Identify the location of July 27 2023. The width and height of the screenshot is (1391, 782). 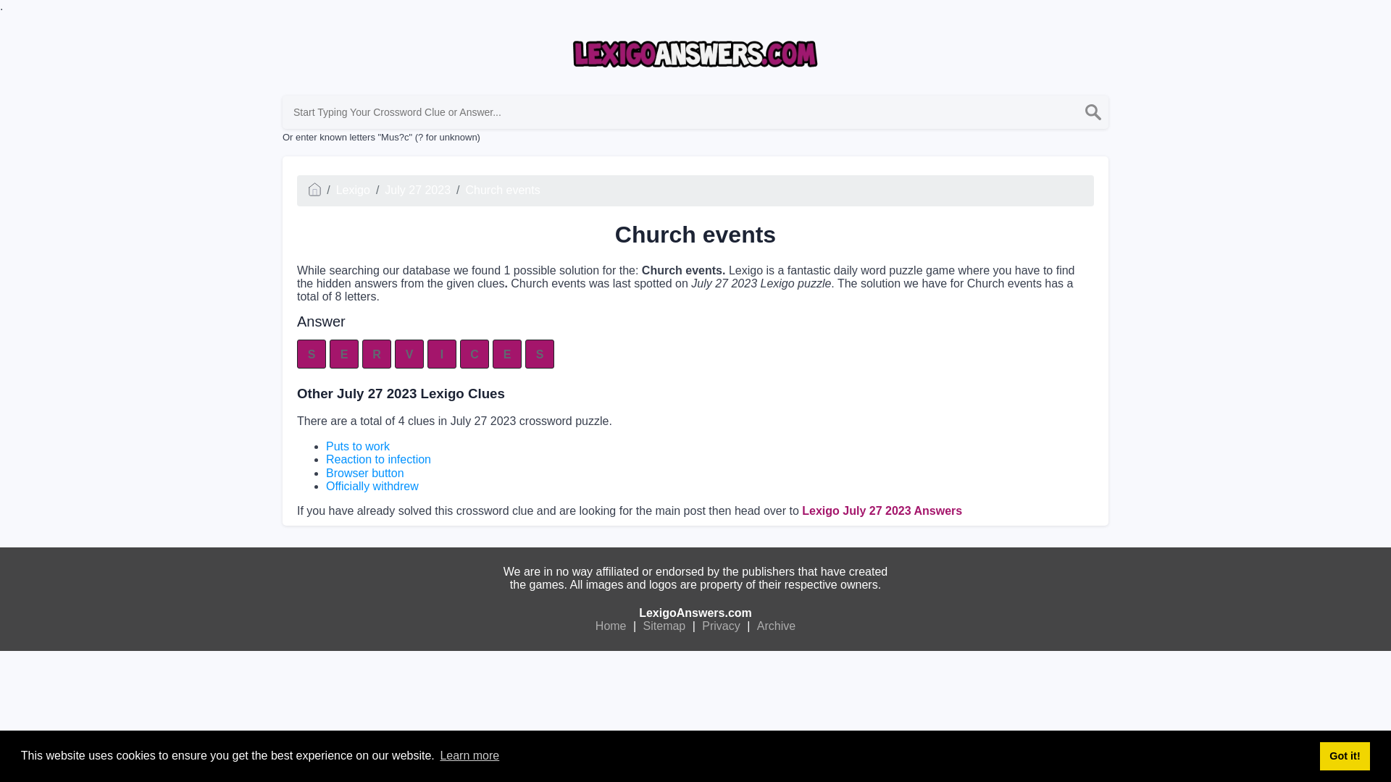
(417, 190).